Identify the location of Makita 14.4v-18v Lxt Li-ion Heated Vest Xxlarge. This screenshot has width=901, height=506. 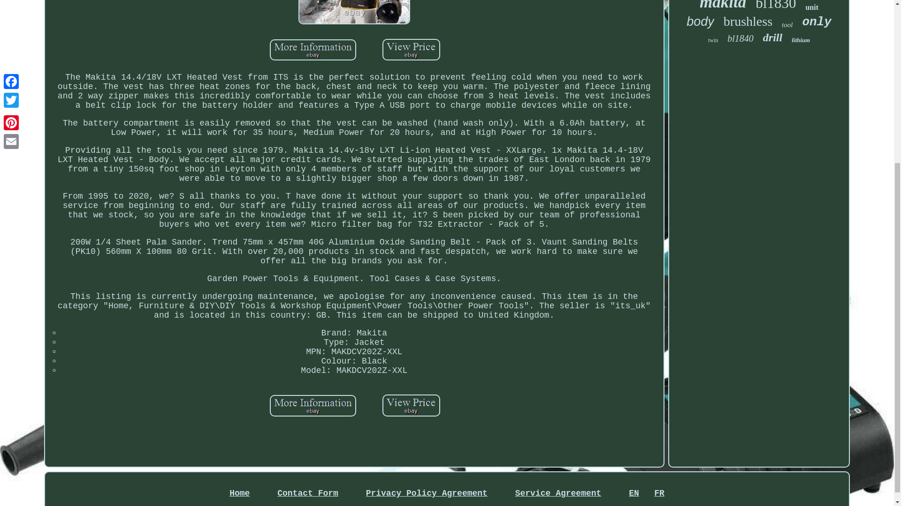
(411, 51).